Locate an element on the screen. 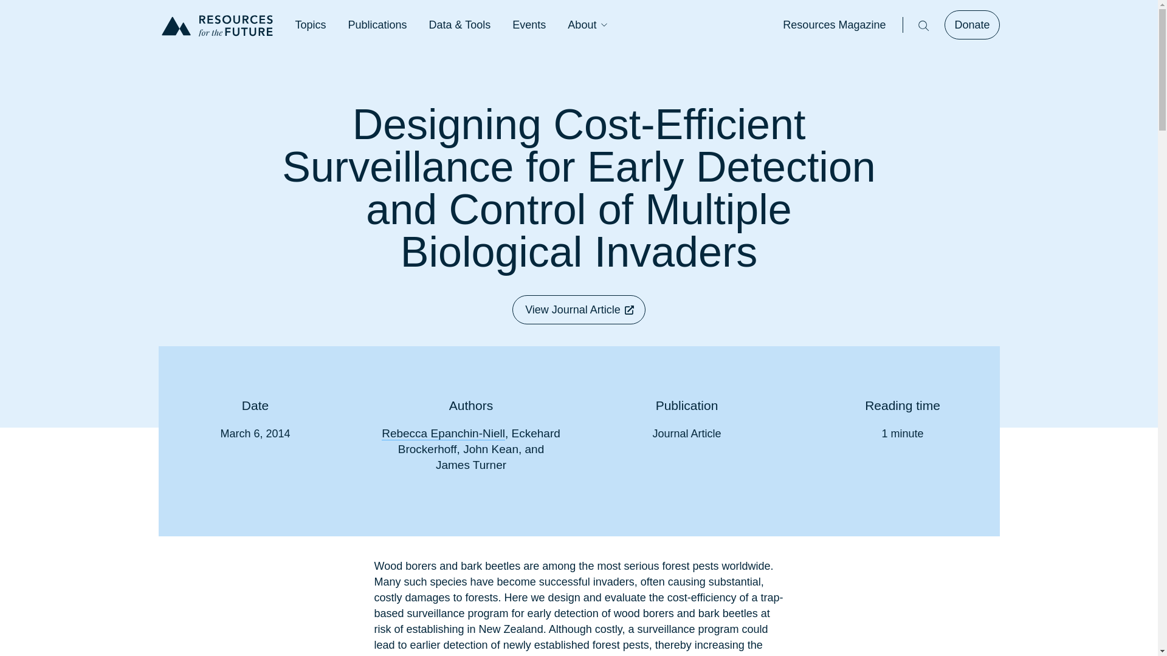 The height and width of the screenshot is (656, 1167). Events is located at coordinates (529, 24).